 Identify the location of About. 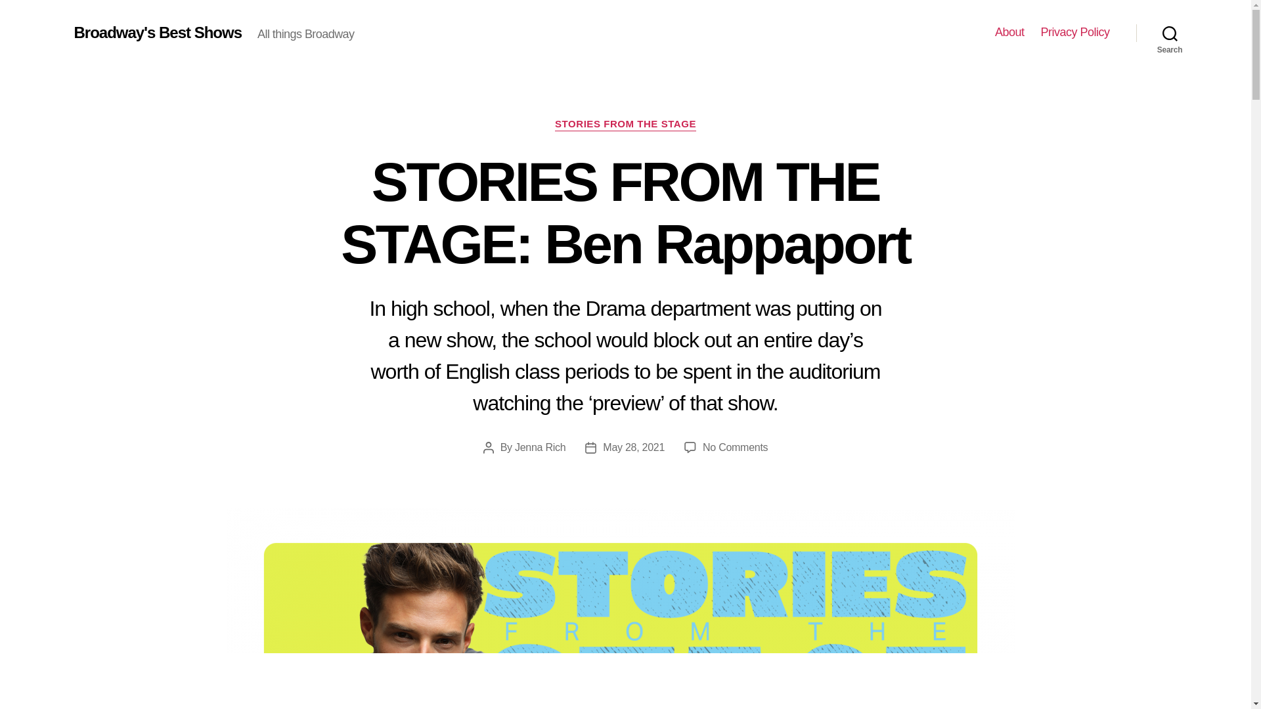
(735, 447).